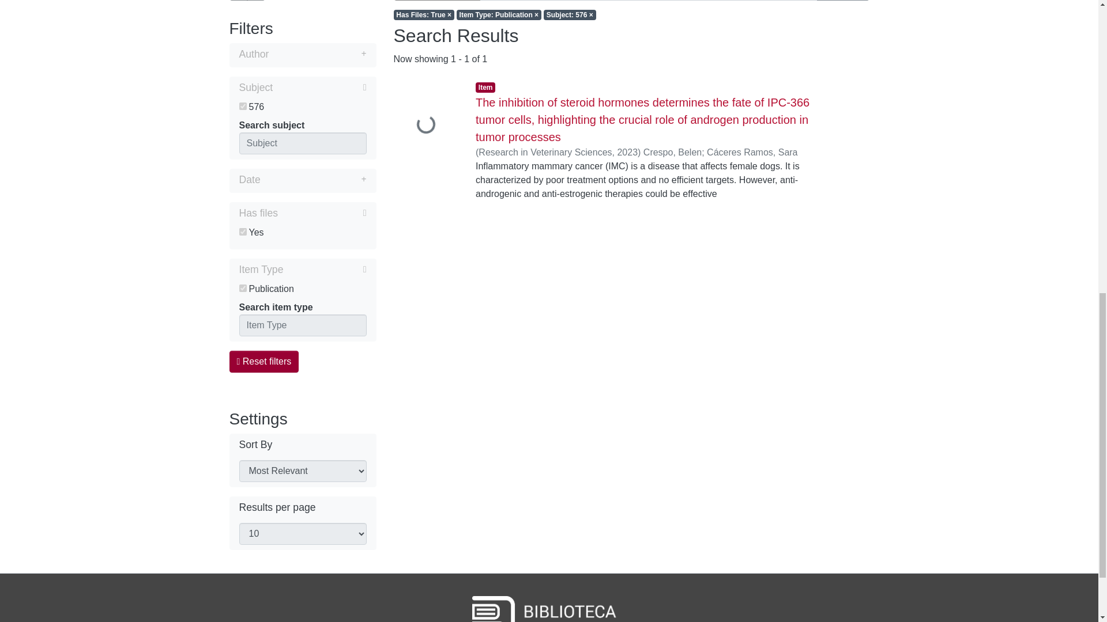 The image size is (1107, 622). What do you see at coordinates (317, 54) in the screenshot?
I see `Expand filter` at bounding box center [317, 54].